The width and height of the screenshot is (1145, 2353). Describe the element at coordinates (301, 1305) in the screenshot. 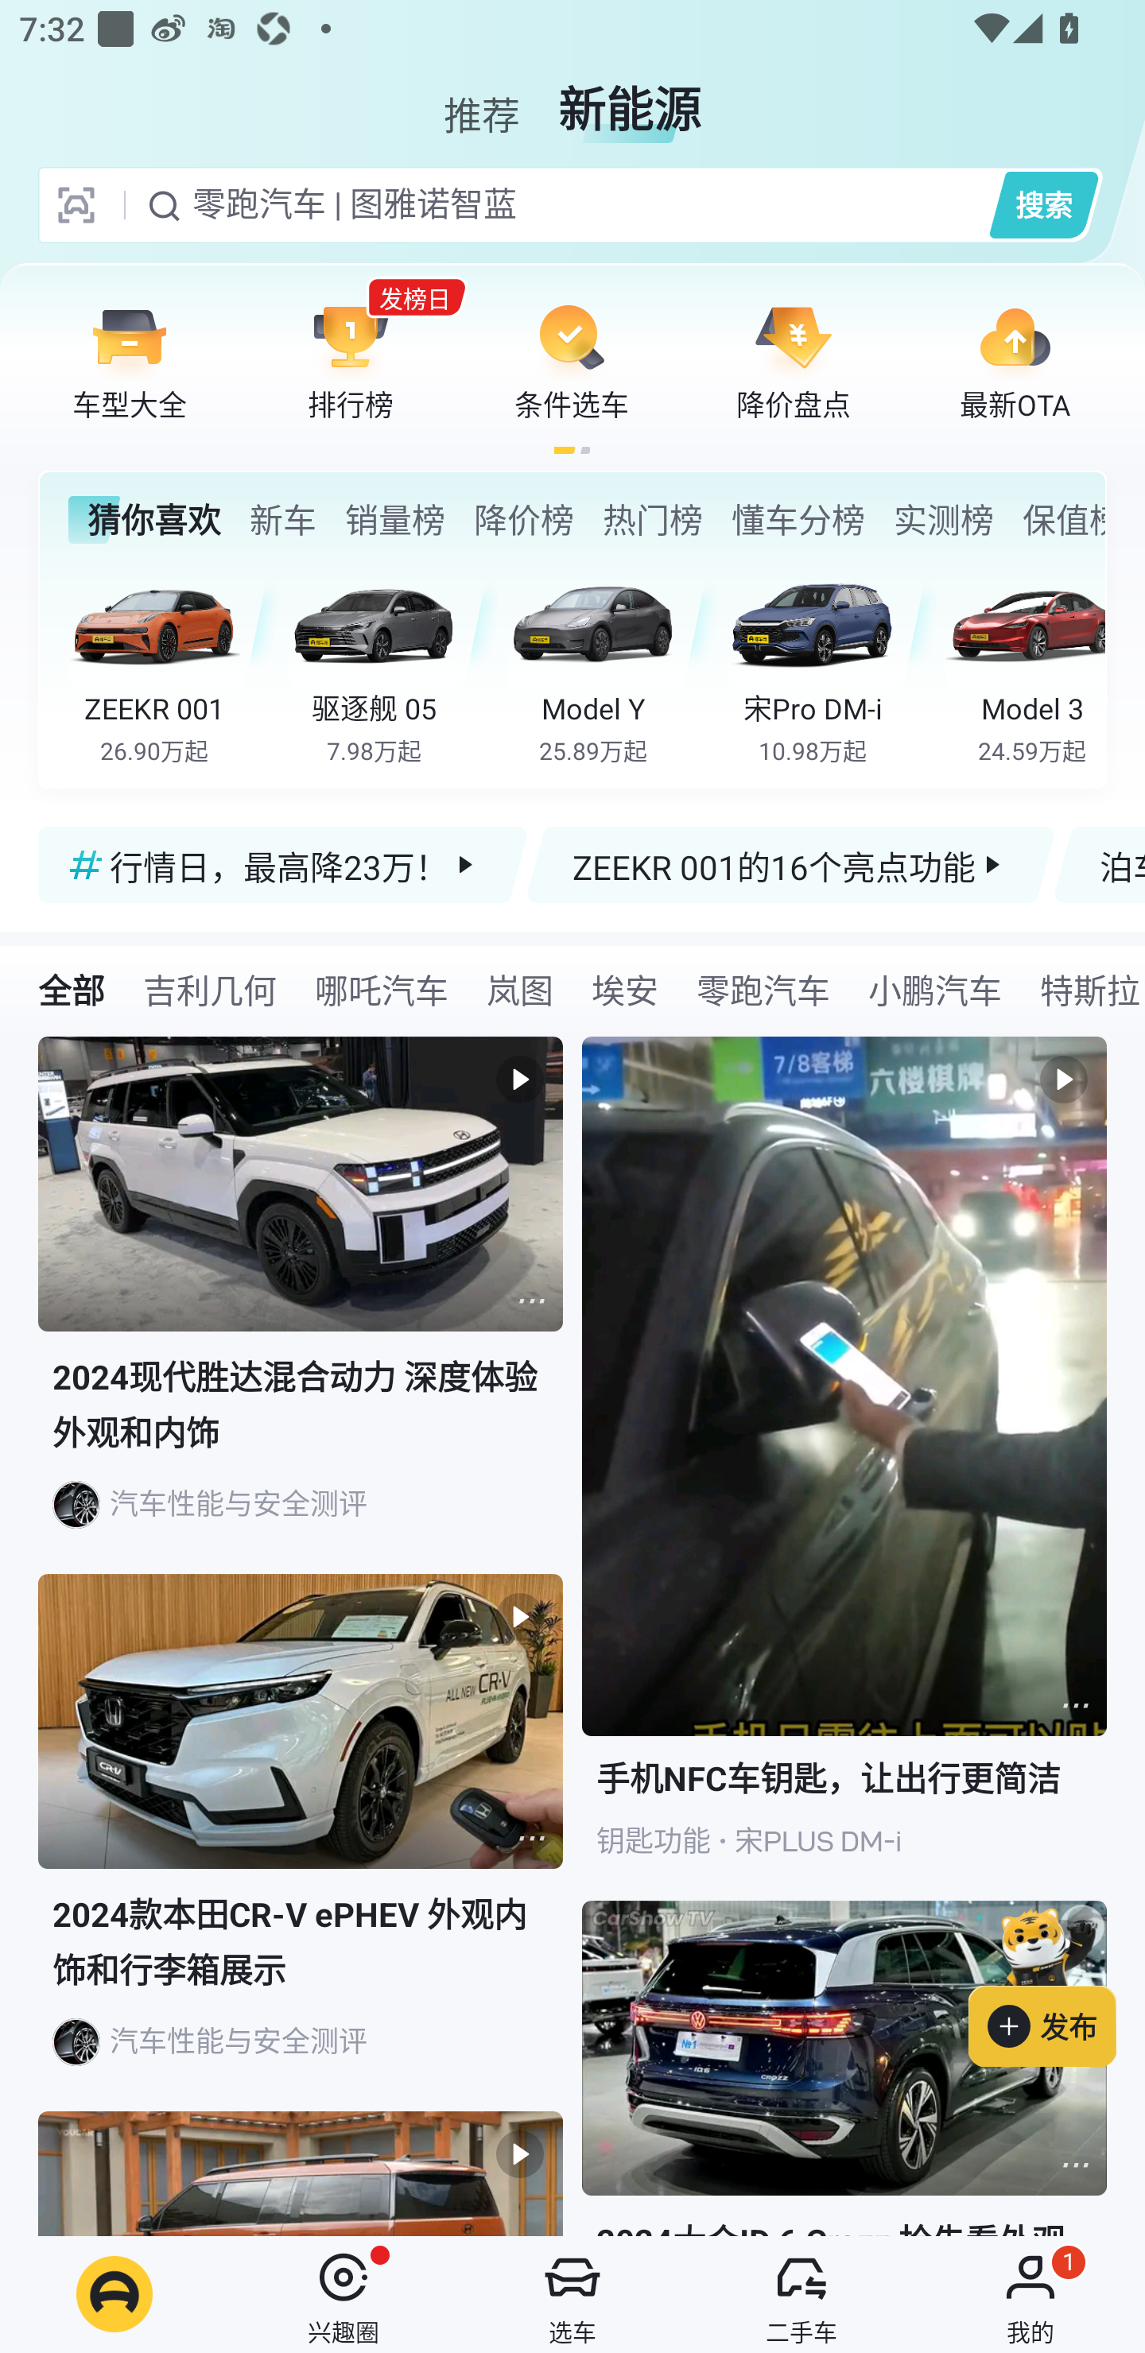

I see `  2024现代胜达混合动力 深度体验外观和内饰 汽车性能与安全测评` at that location.